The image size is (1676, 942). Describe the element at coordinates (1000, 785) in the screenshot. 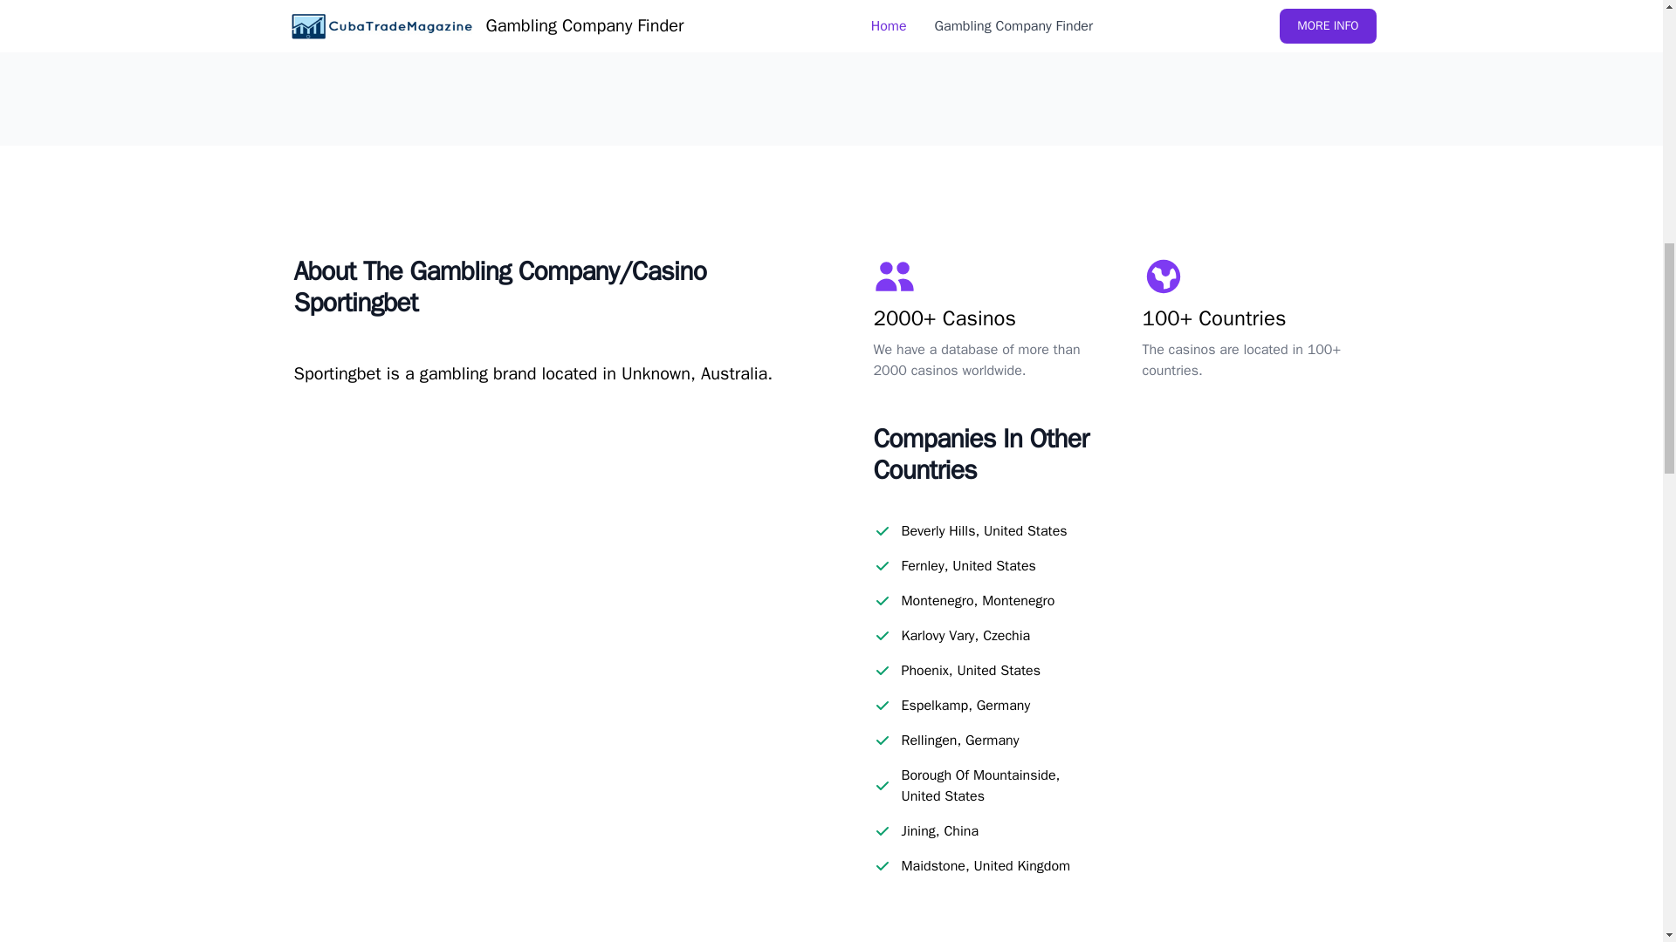

I see `Borough Of Mountainside, United States` at that location.